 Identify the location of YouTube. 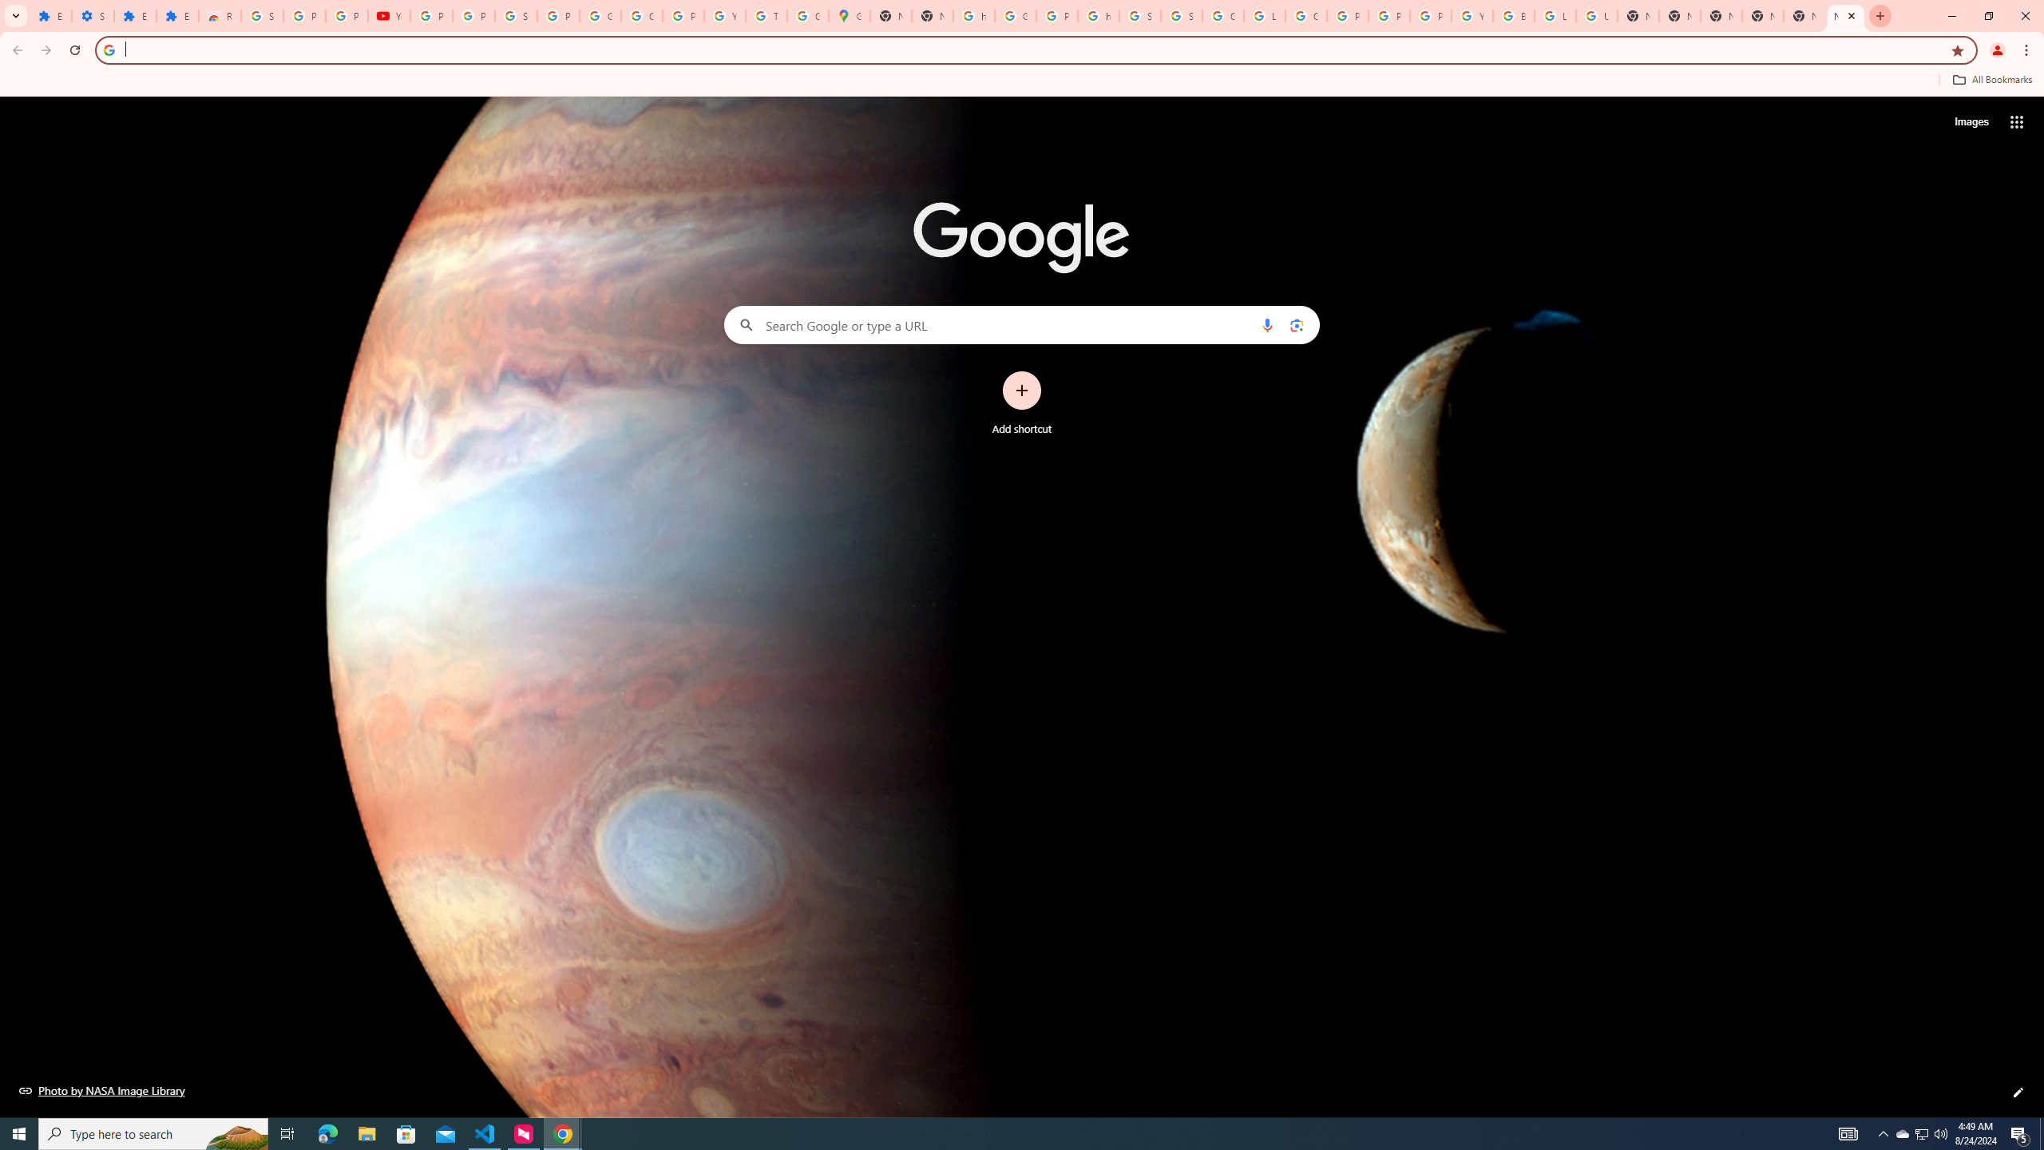
(1472, 16).